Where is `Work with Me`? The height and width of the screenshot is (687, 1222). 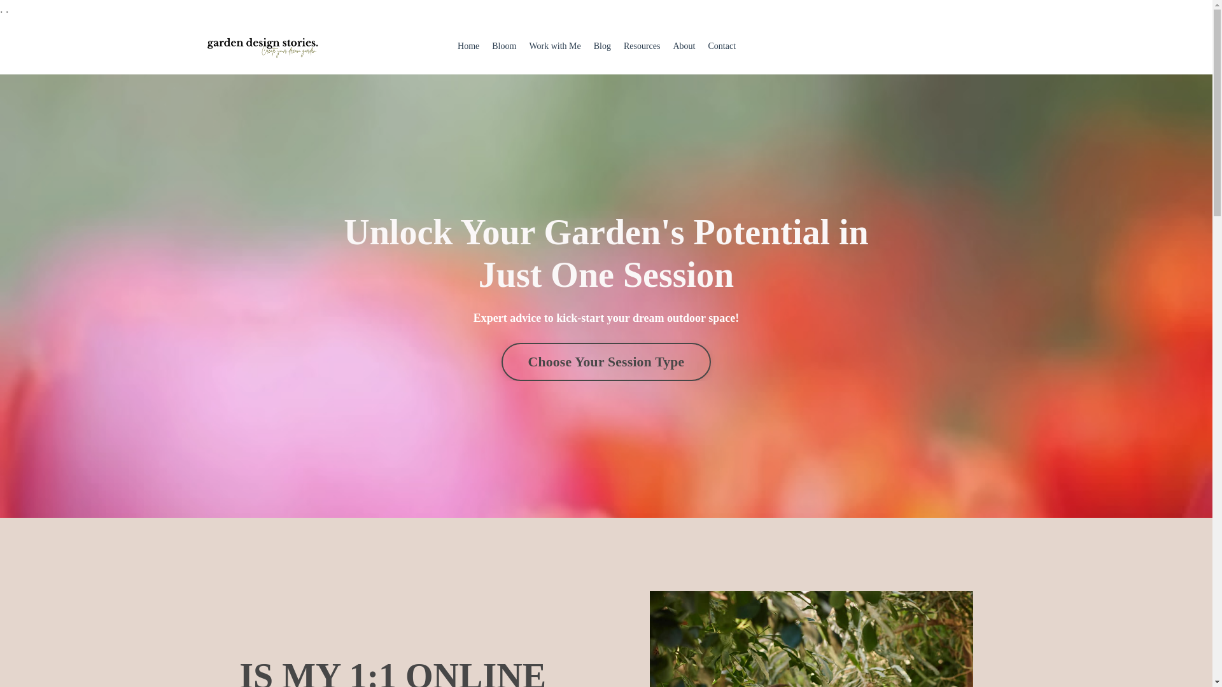
Work with Me is located at coordinates (555, 46).